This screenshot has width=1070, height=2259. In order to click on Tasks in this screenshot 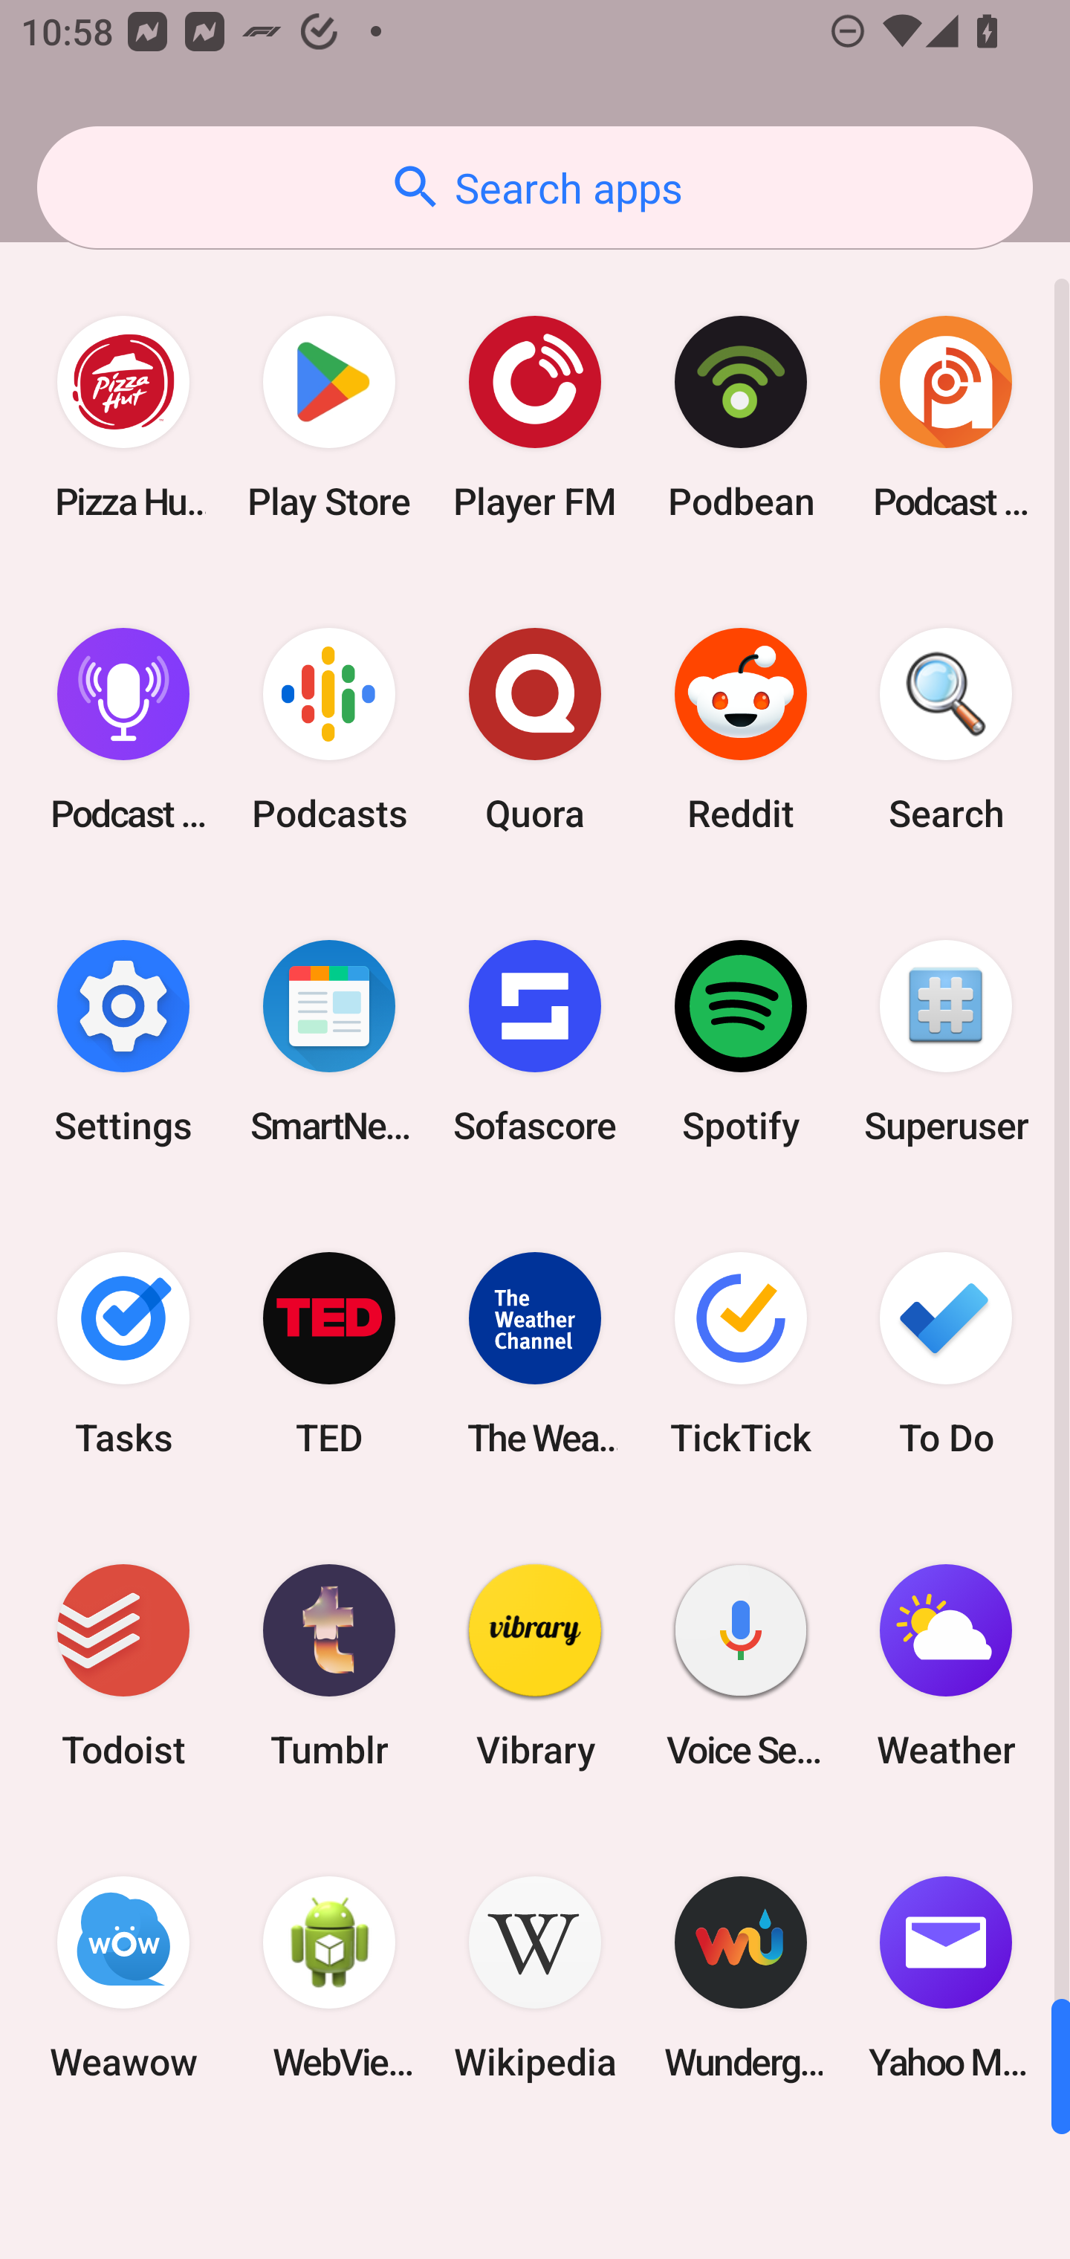, I will do `click(123, 1352)`.